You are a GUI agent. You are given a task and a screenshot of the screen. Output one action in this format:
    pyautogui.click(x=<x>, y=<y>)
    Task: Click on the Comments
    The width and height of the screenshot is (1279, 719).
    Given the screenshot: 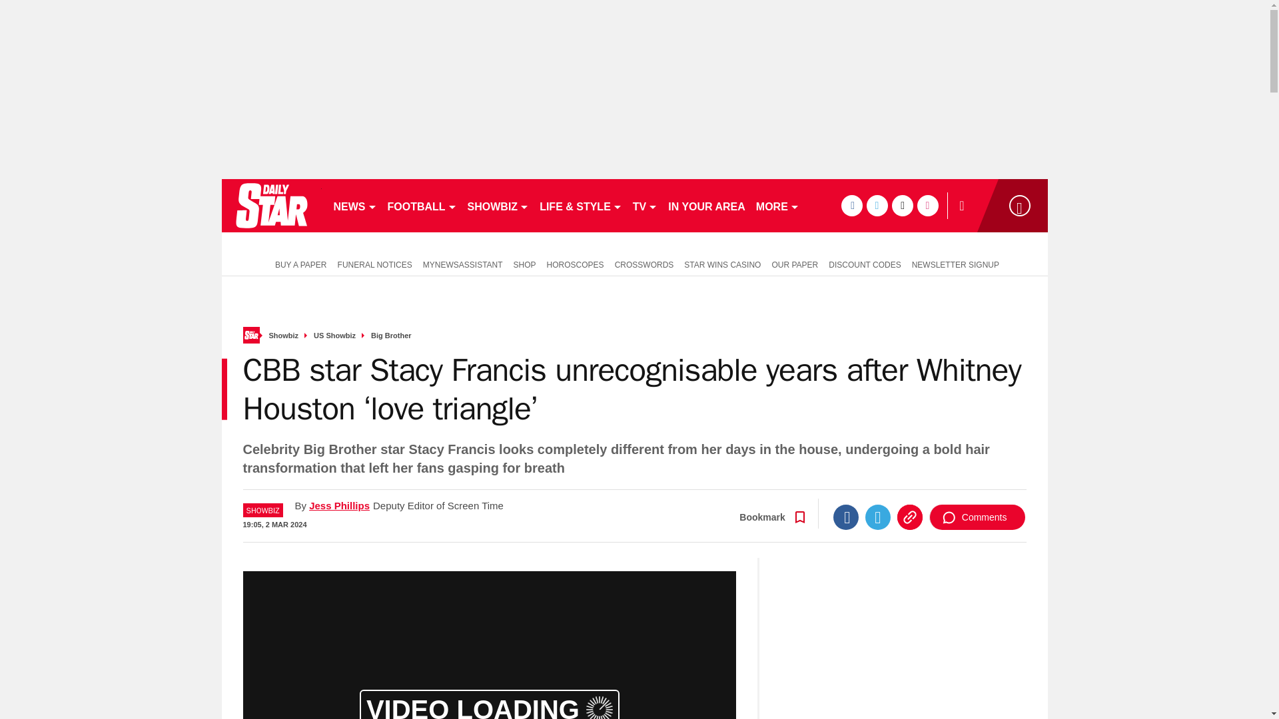 What is the action you would take?
    pyautogui.click(x=977, y=517)
    